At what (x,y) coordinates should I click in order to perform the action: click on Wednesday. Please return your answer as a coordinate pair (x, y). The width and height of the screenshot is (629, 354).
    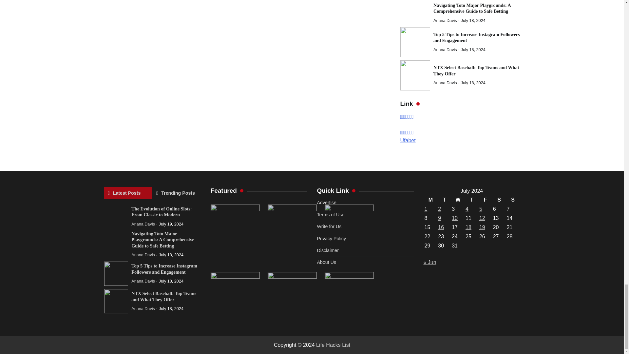
    Looking at the image, I should click on (458, 200).